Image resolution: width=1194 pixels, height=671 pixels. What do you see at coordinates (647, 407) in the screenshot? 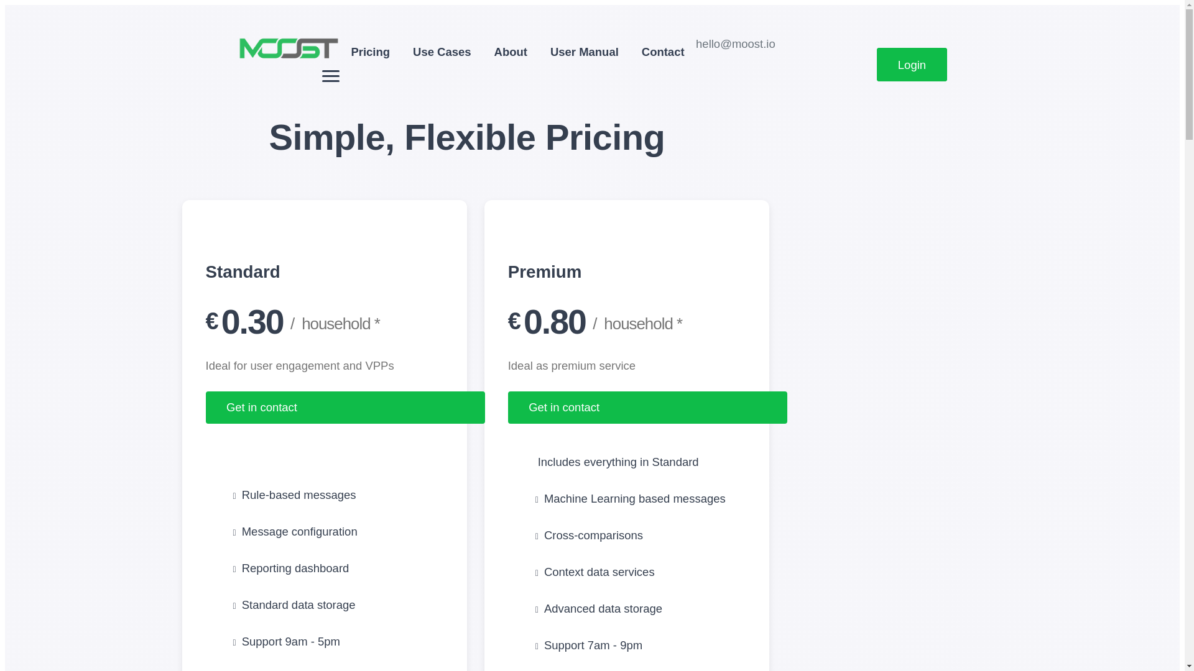
I see `Get in contact` at bounding box center [647, 407].